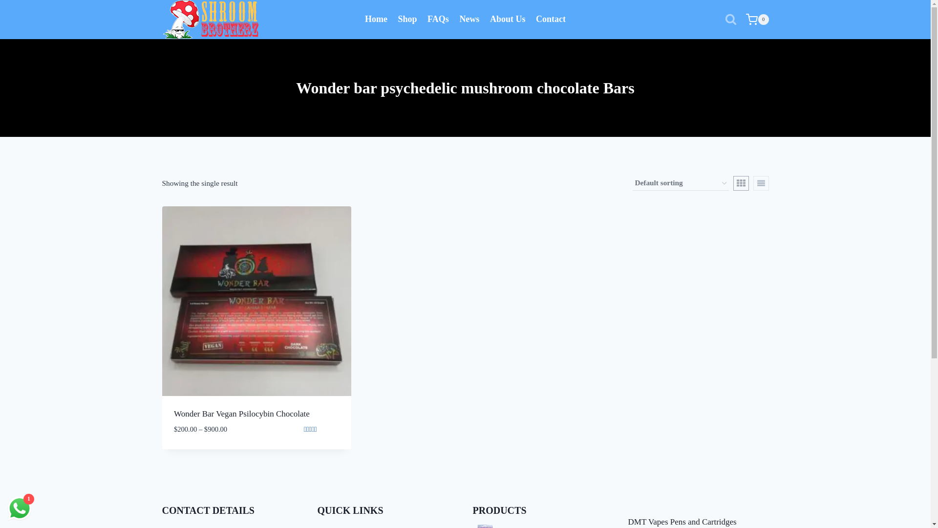 This screenshot has width=938, height=528. Describe the element at coordinates (407, 20) in the screenshot. I see `Shop` at that location.